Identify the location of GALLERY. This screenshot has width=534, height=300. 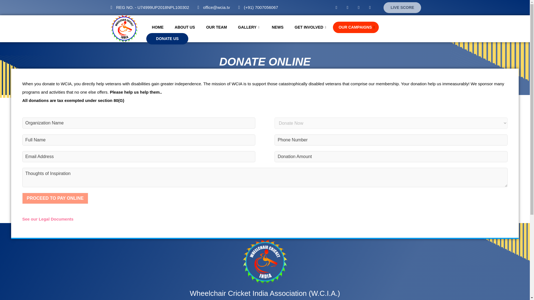
(249, 27).